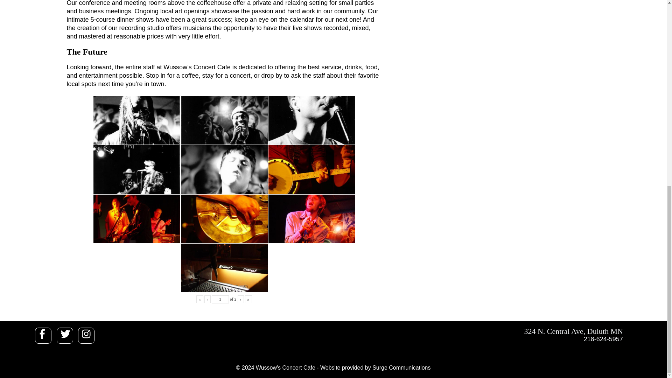  What do you see at coordinates (199, 299) in the screenshot?
I see `Go to the first page` at bounding box center [199, 299].